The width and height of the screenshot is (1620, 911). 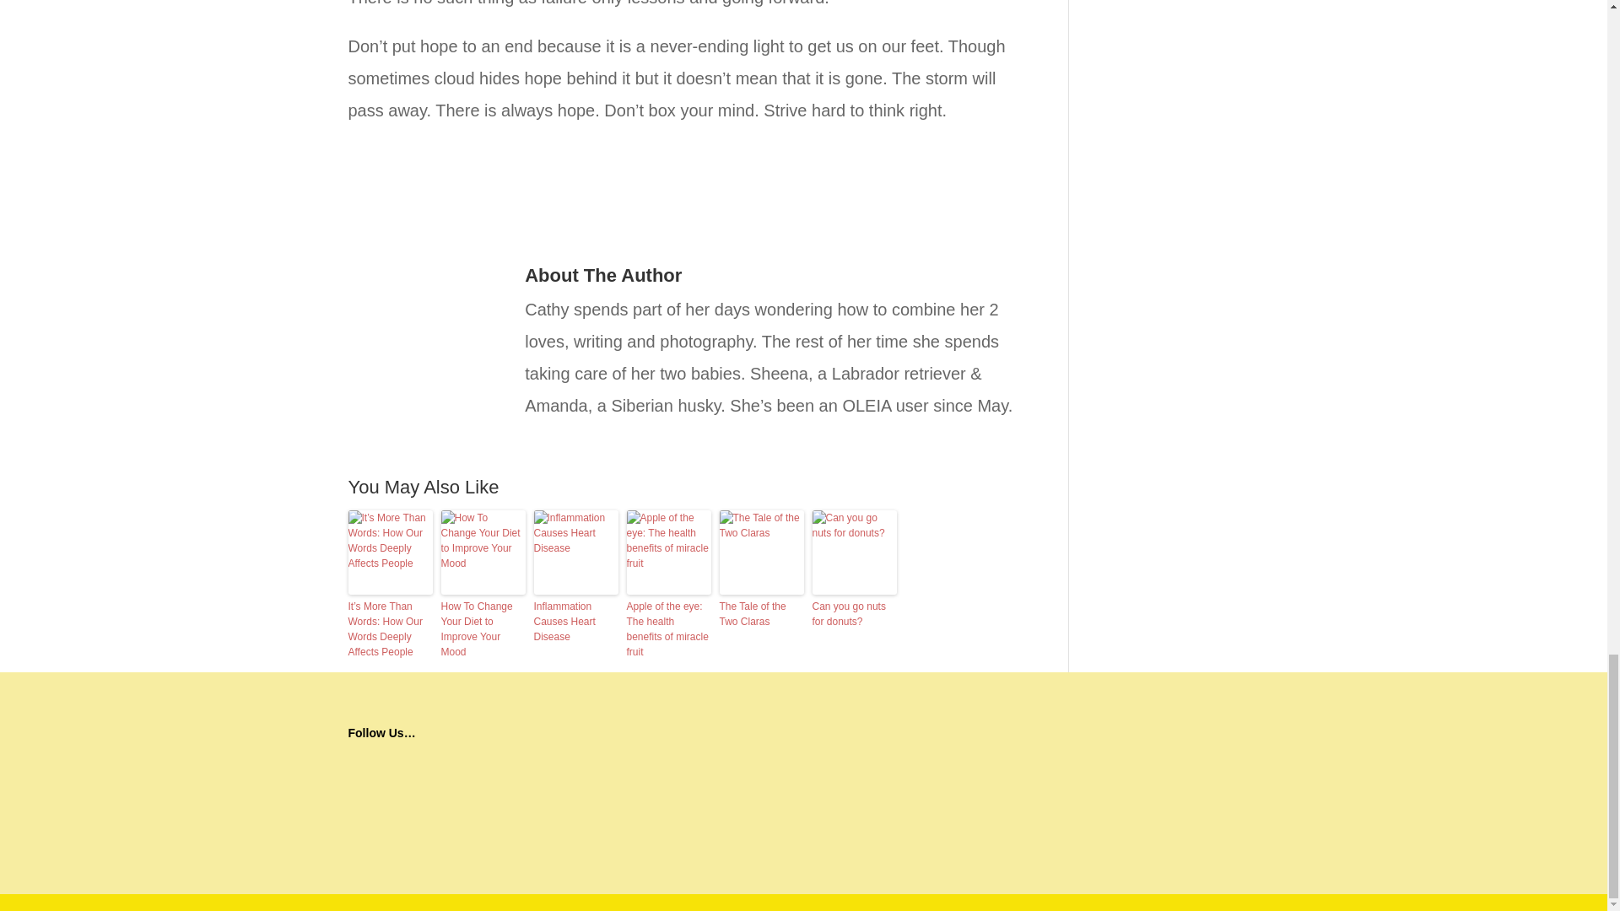 What do you see at coordinates (853, 614) in the screenshot?
I see `Can you go nuts for donuts?` at bounding box center [853, 614].